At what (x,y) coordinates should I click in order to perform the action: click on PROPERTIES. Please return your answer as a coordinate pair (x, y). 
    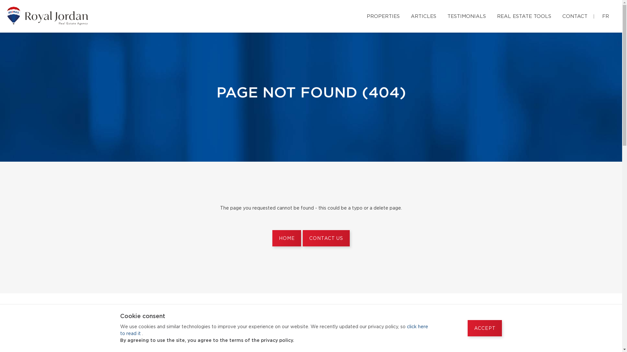
    Looking at the image, I should click on (383, 16).